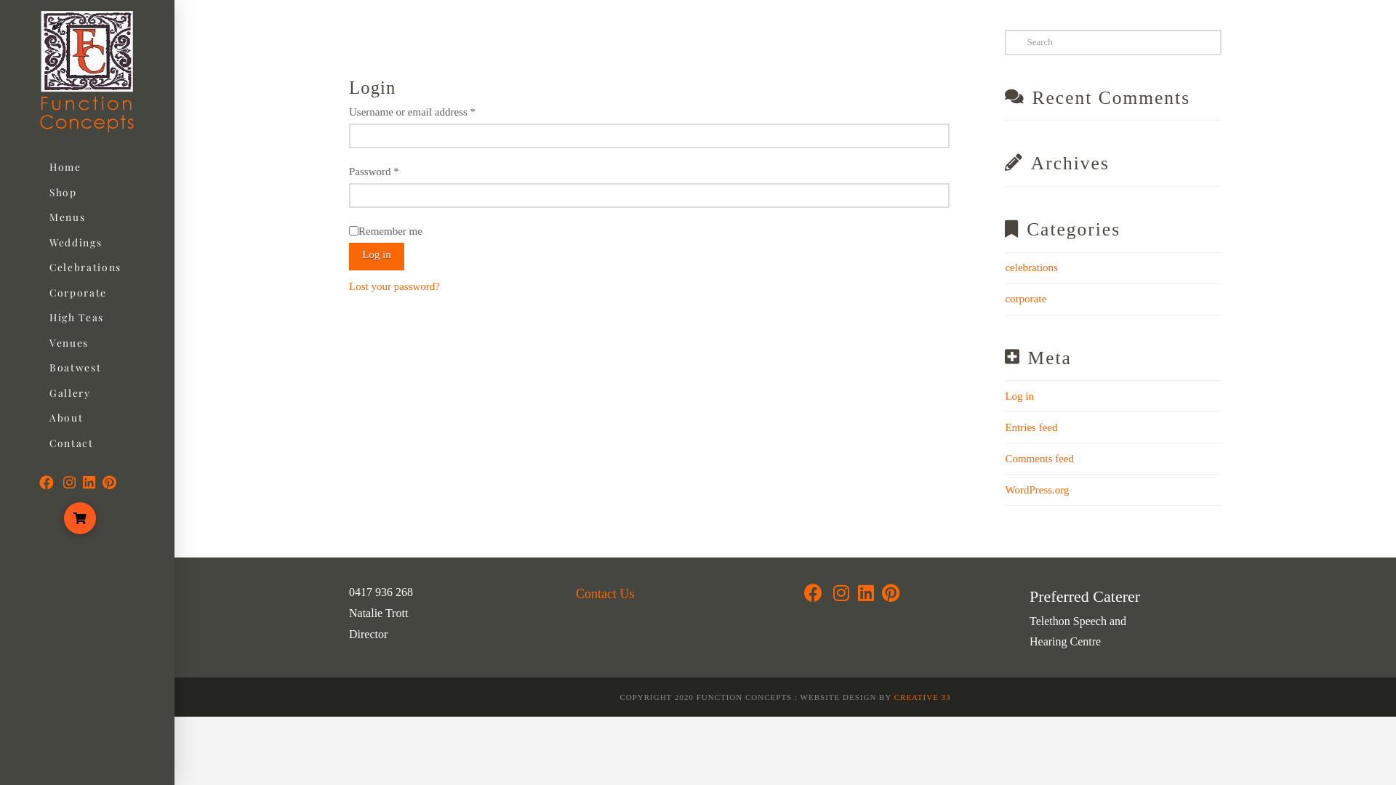  What do you see at coordinates (377, 257) in the screenshot?
I see `Log in` at bounding box center [377, 257].